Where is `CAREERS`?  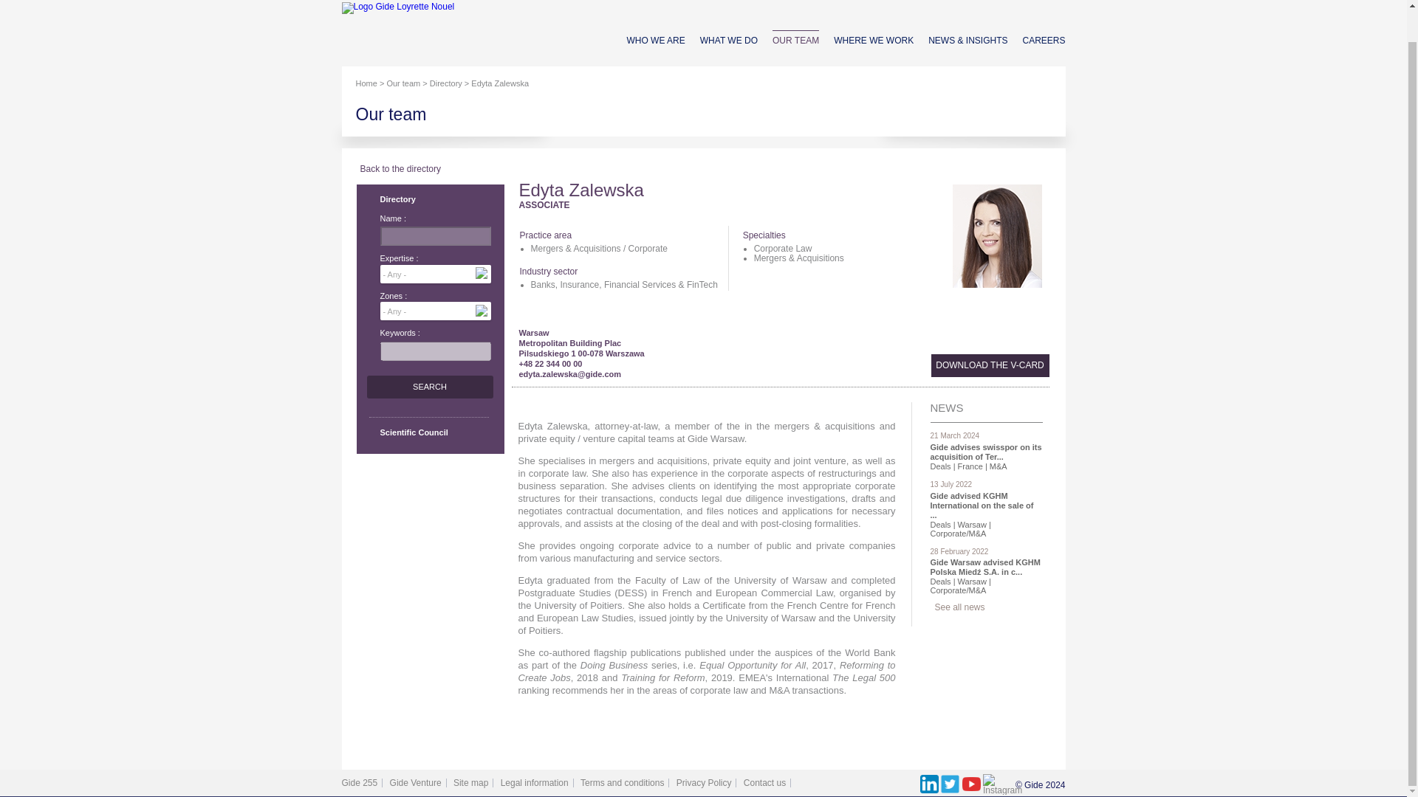 CAREERS is located at coordinates (1043, 40).